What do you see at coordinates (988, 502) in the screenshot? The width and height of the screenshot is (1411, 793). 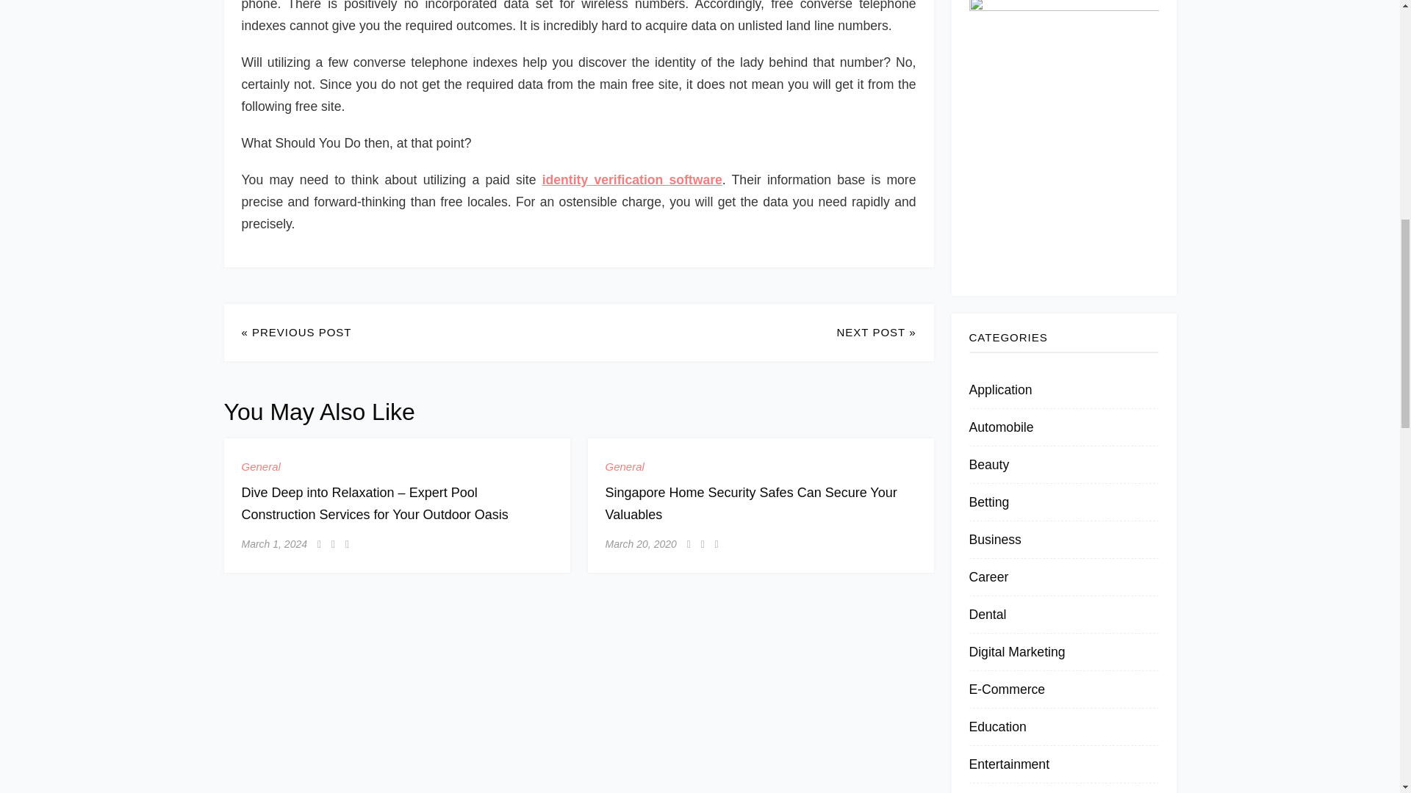 I see `Betting` at bounding box center [988, 502].